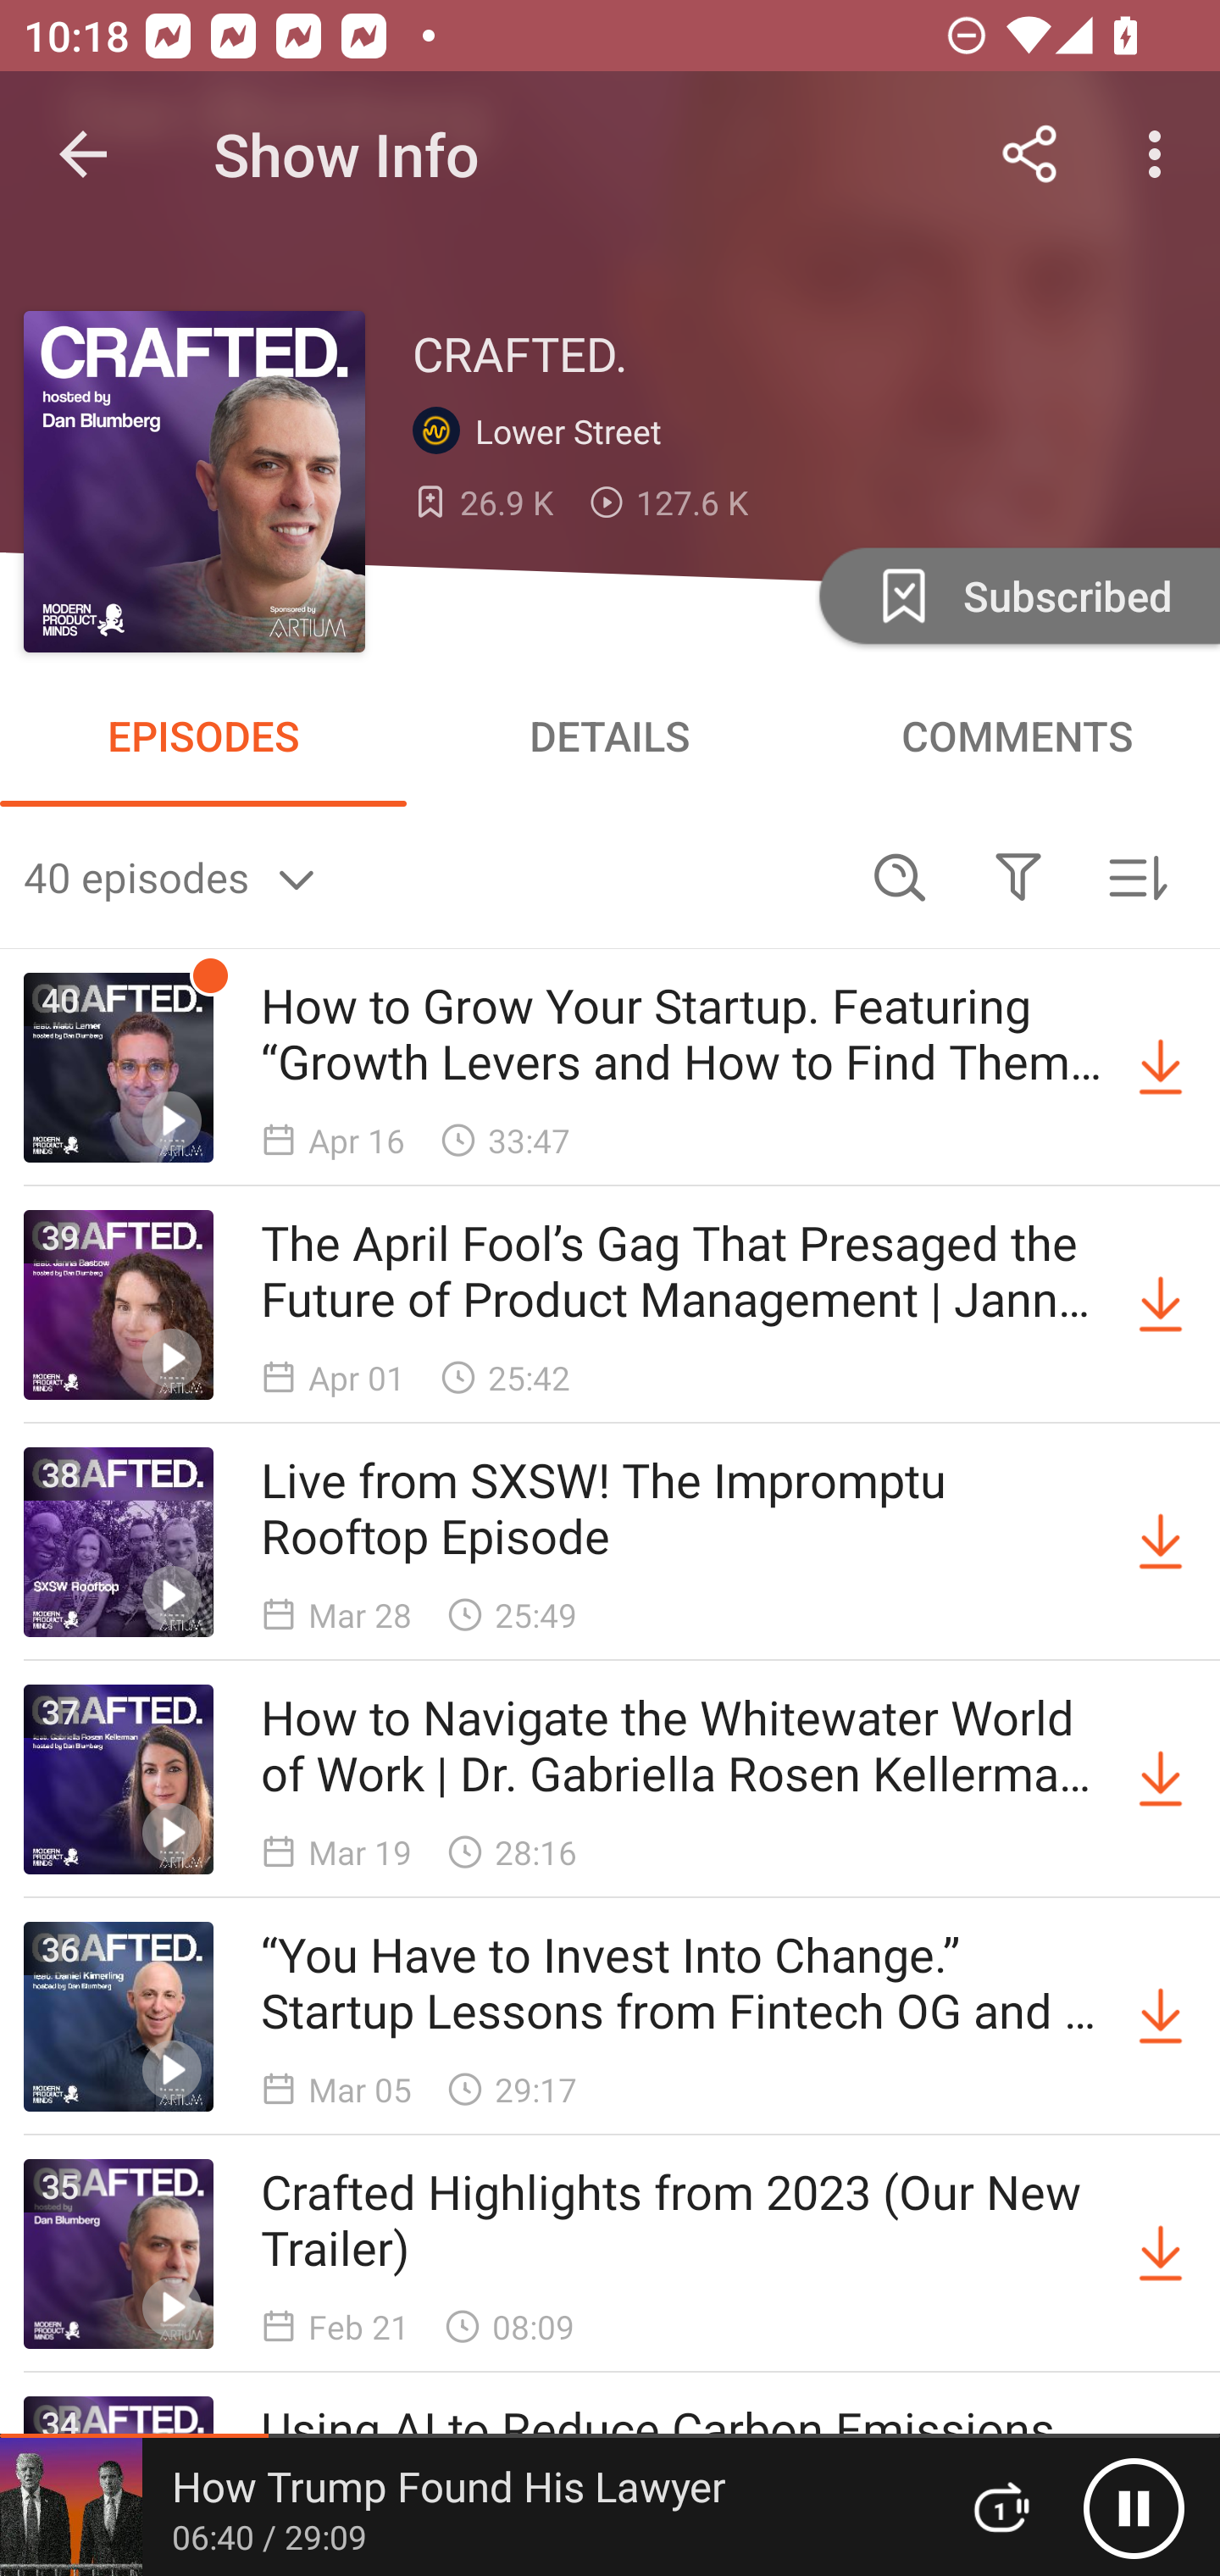 The height and width of the screenshot is (2576, 1220). What do you see at coordinates (1161, 1542) in the screenshot?
I see `Download` at bounding box center [1161, 1542].